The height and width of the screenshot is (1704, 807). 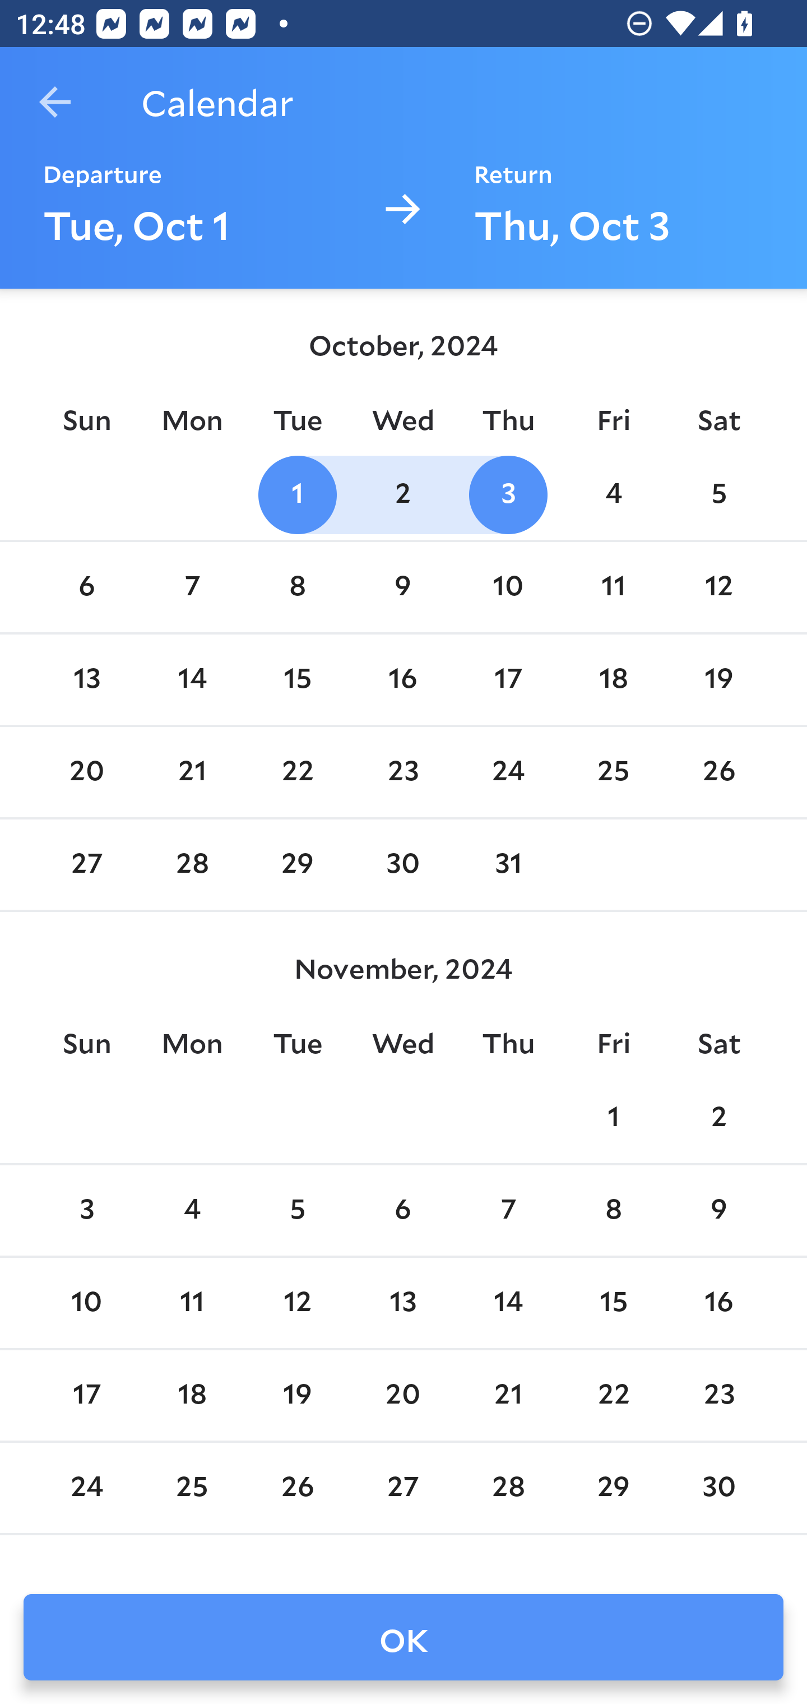 I want to click on 18, so click(x=613, y=679).